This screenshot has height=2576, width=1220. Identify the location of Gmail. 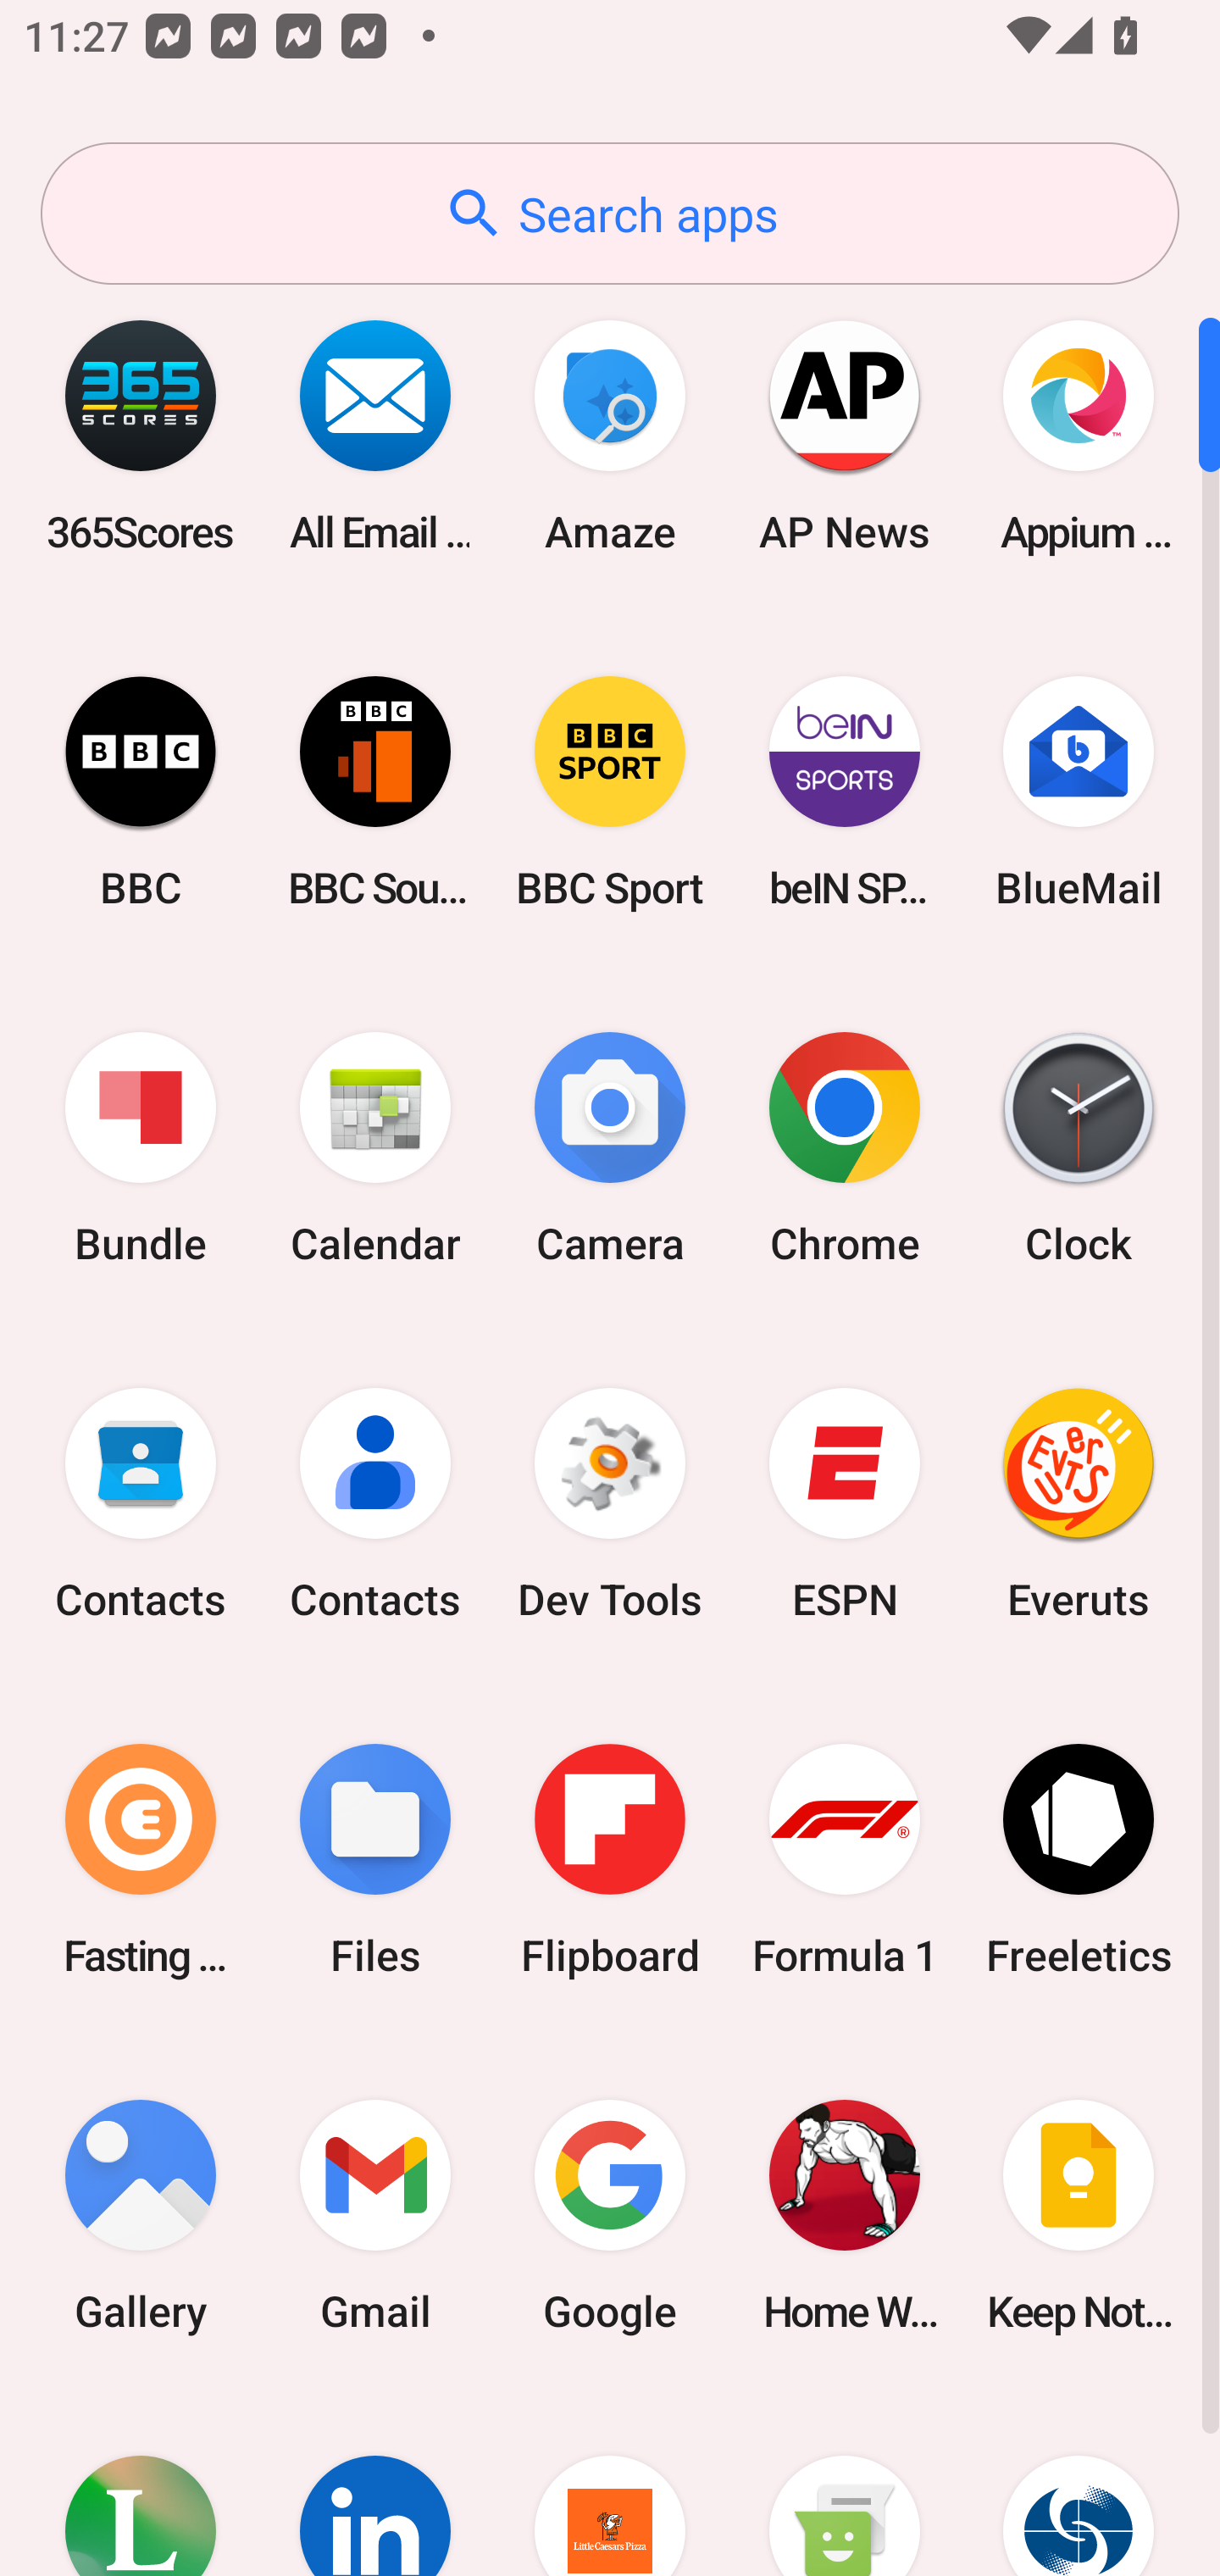
(375, 2215).